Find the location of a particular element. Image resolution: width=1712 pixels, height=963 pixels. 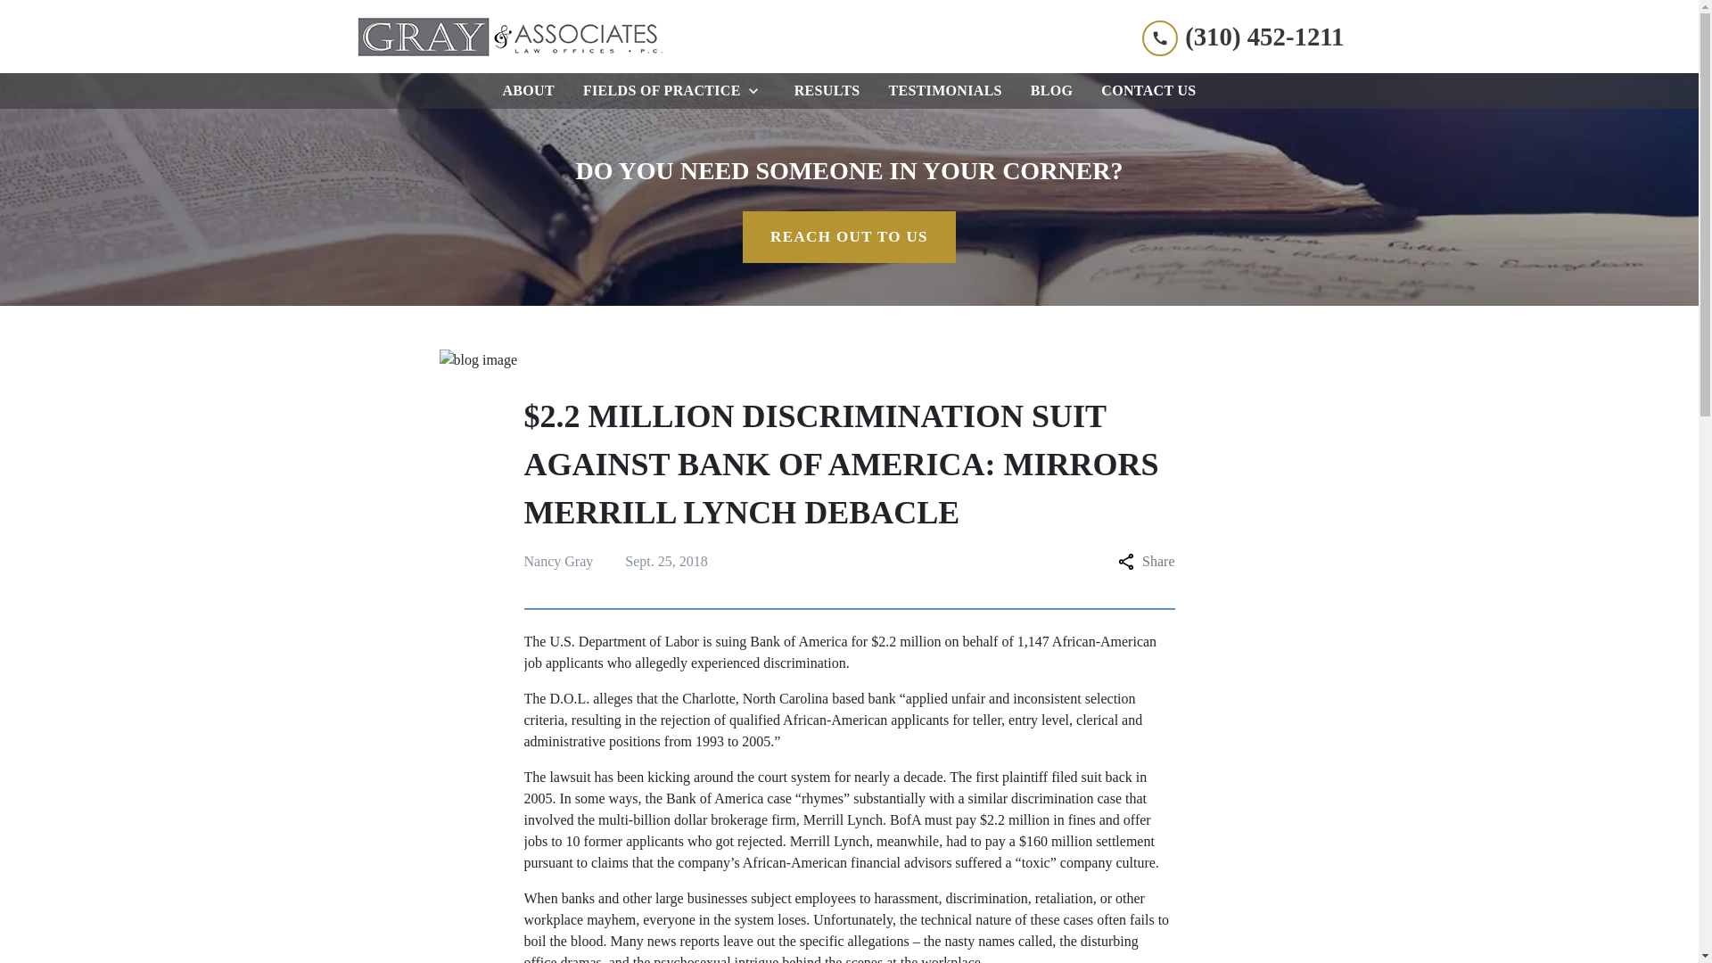

CONTACT US is located at coordinates (1148, 91).